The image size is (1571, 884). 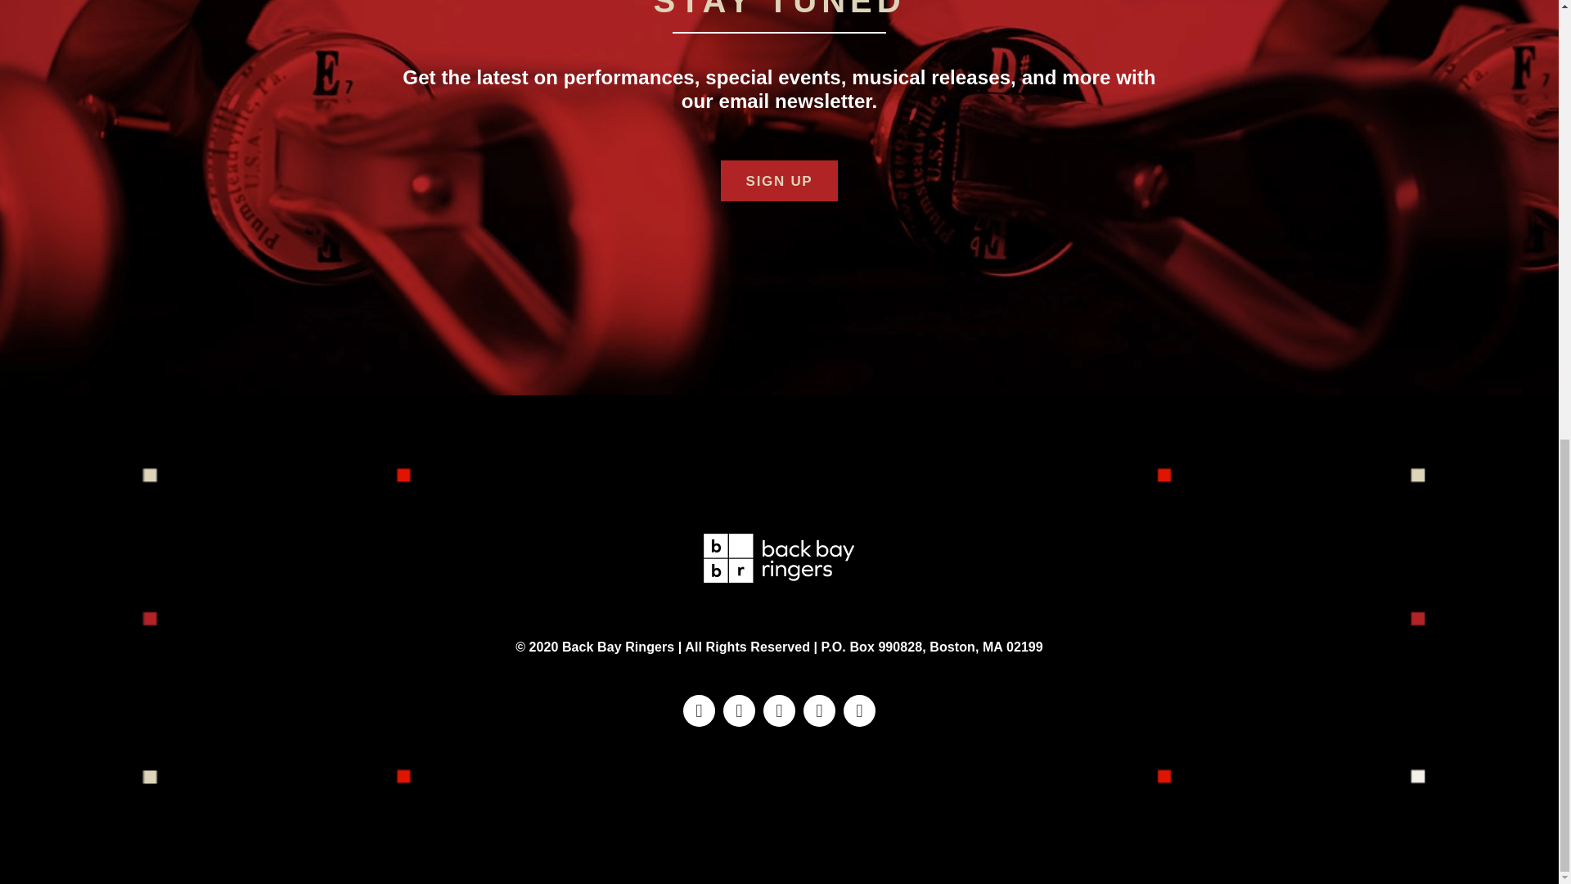 What do you see at coordinates (699, 710) in the screenshot?
I see `Facebook` at bounding box center [699, 710].